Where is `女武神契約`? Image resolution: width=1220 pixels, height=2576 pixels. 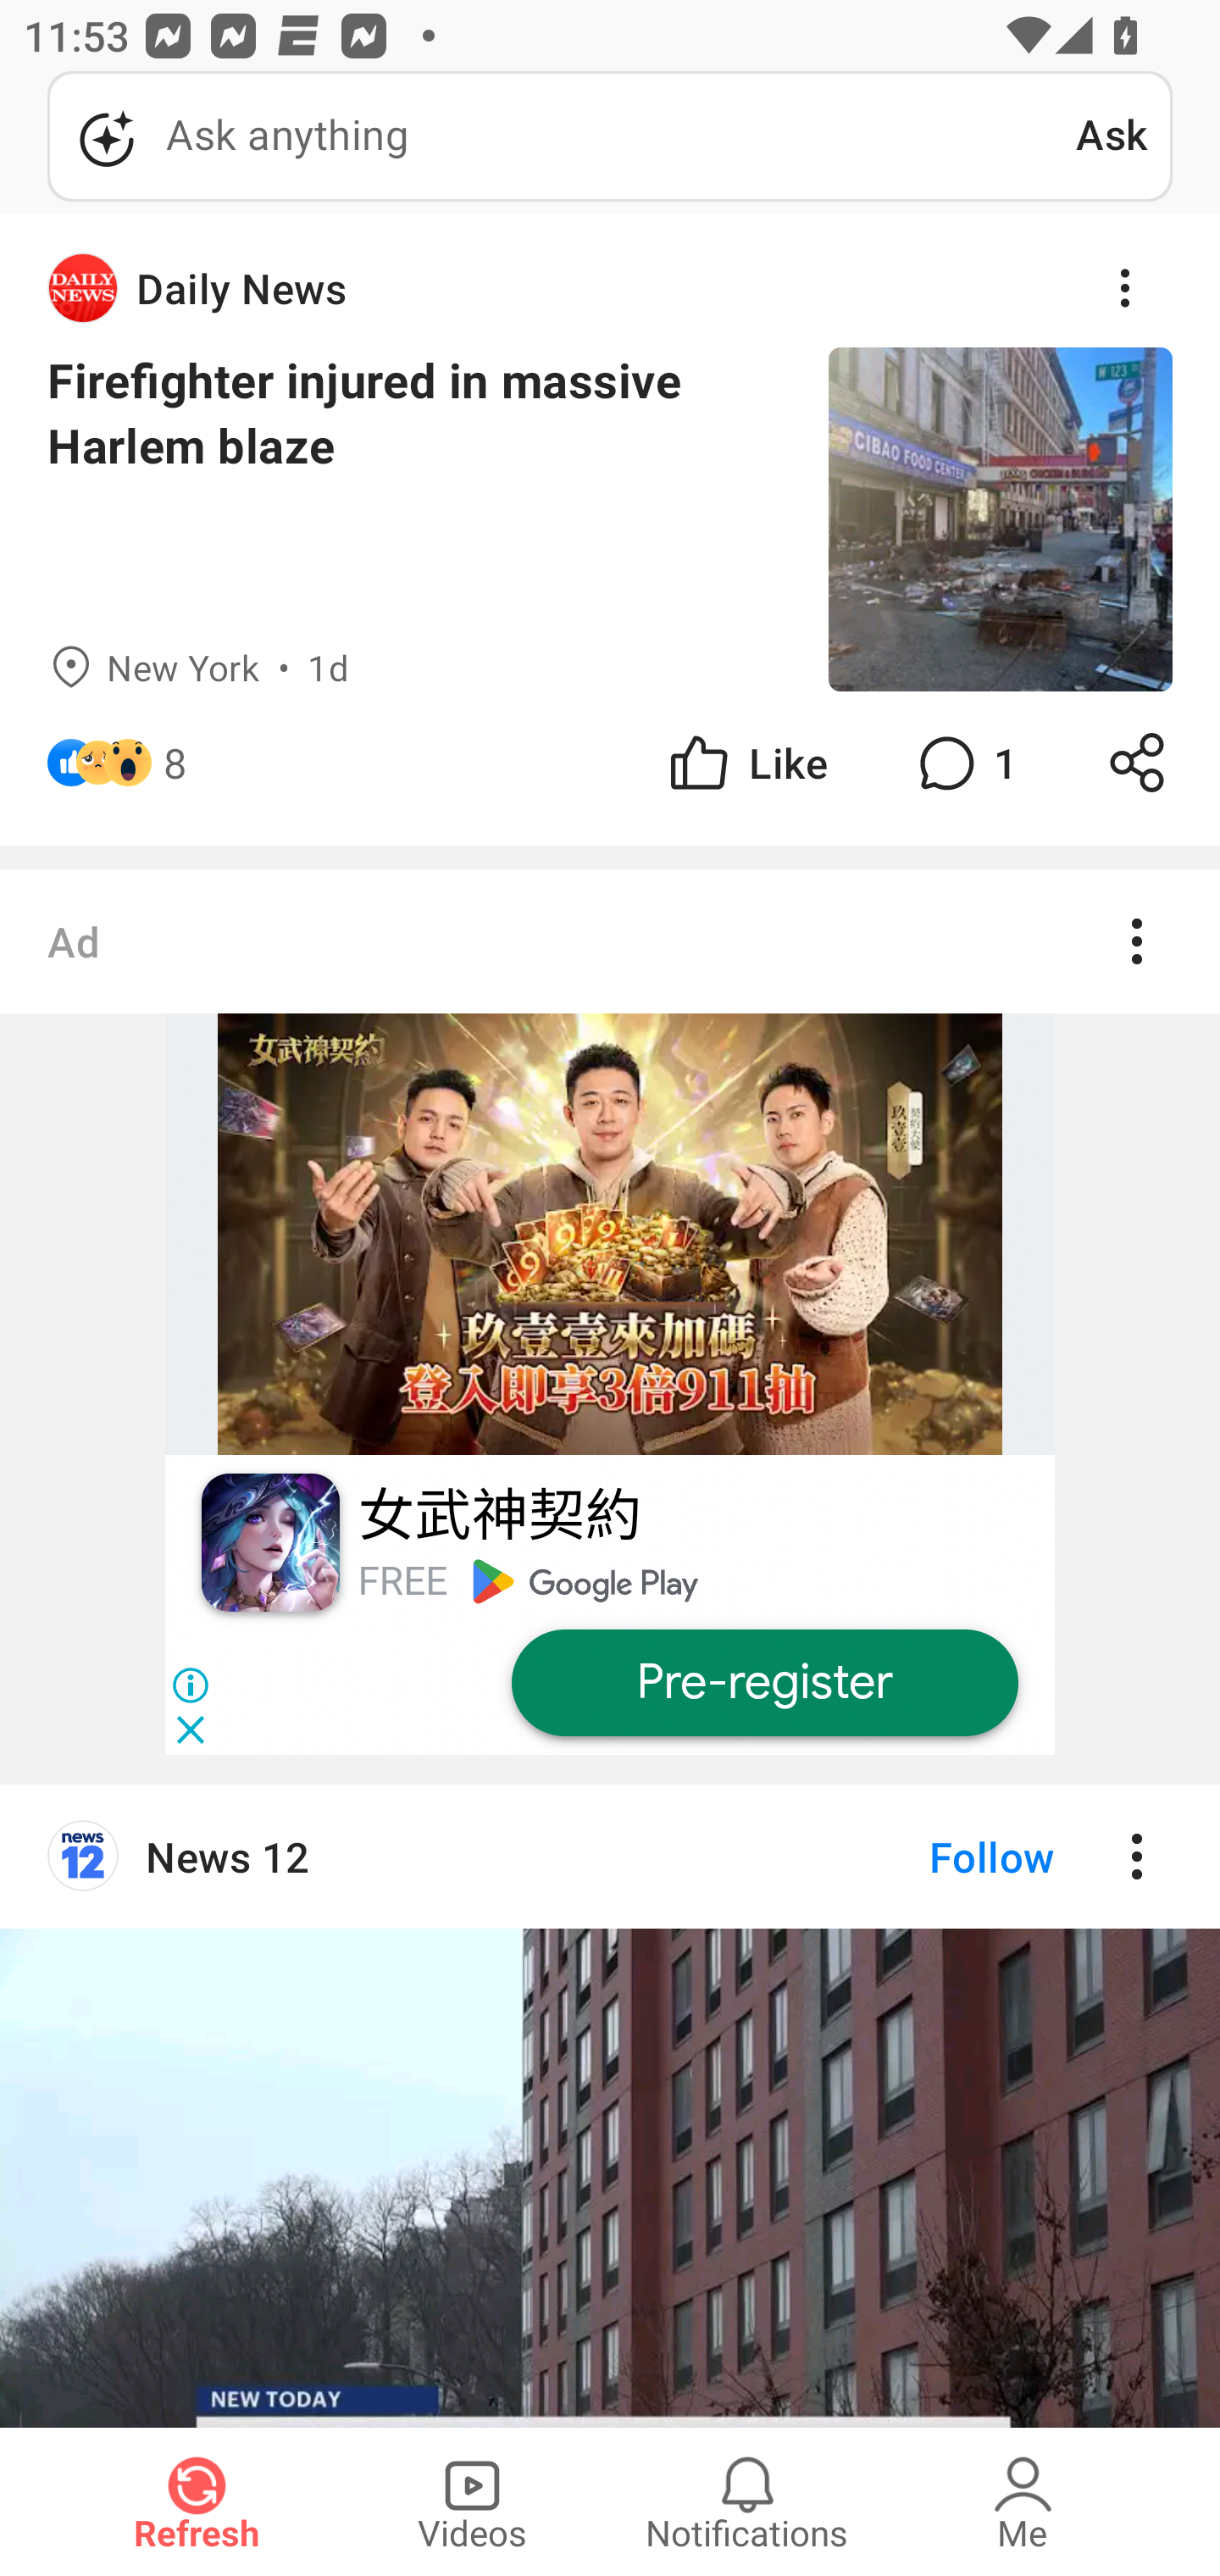 女武神契約 is located at coordinates (498, 1517).